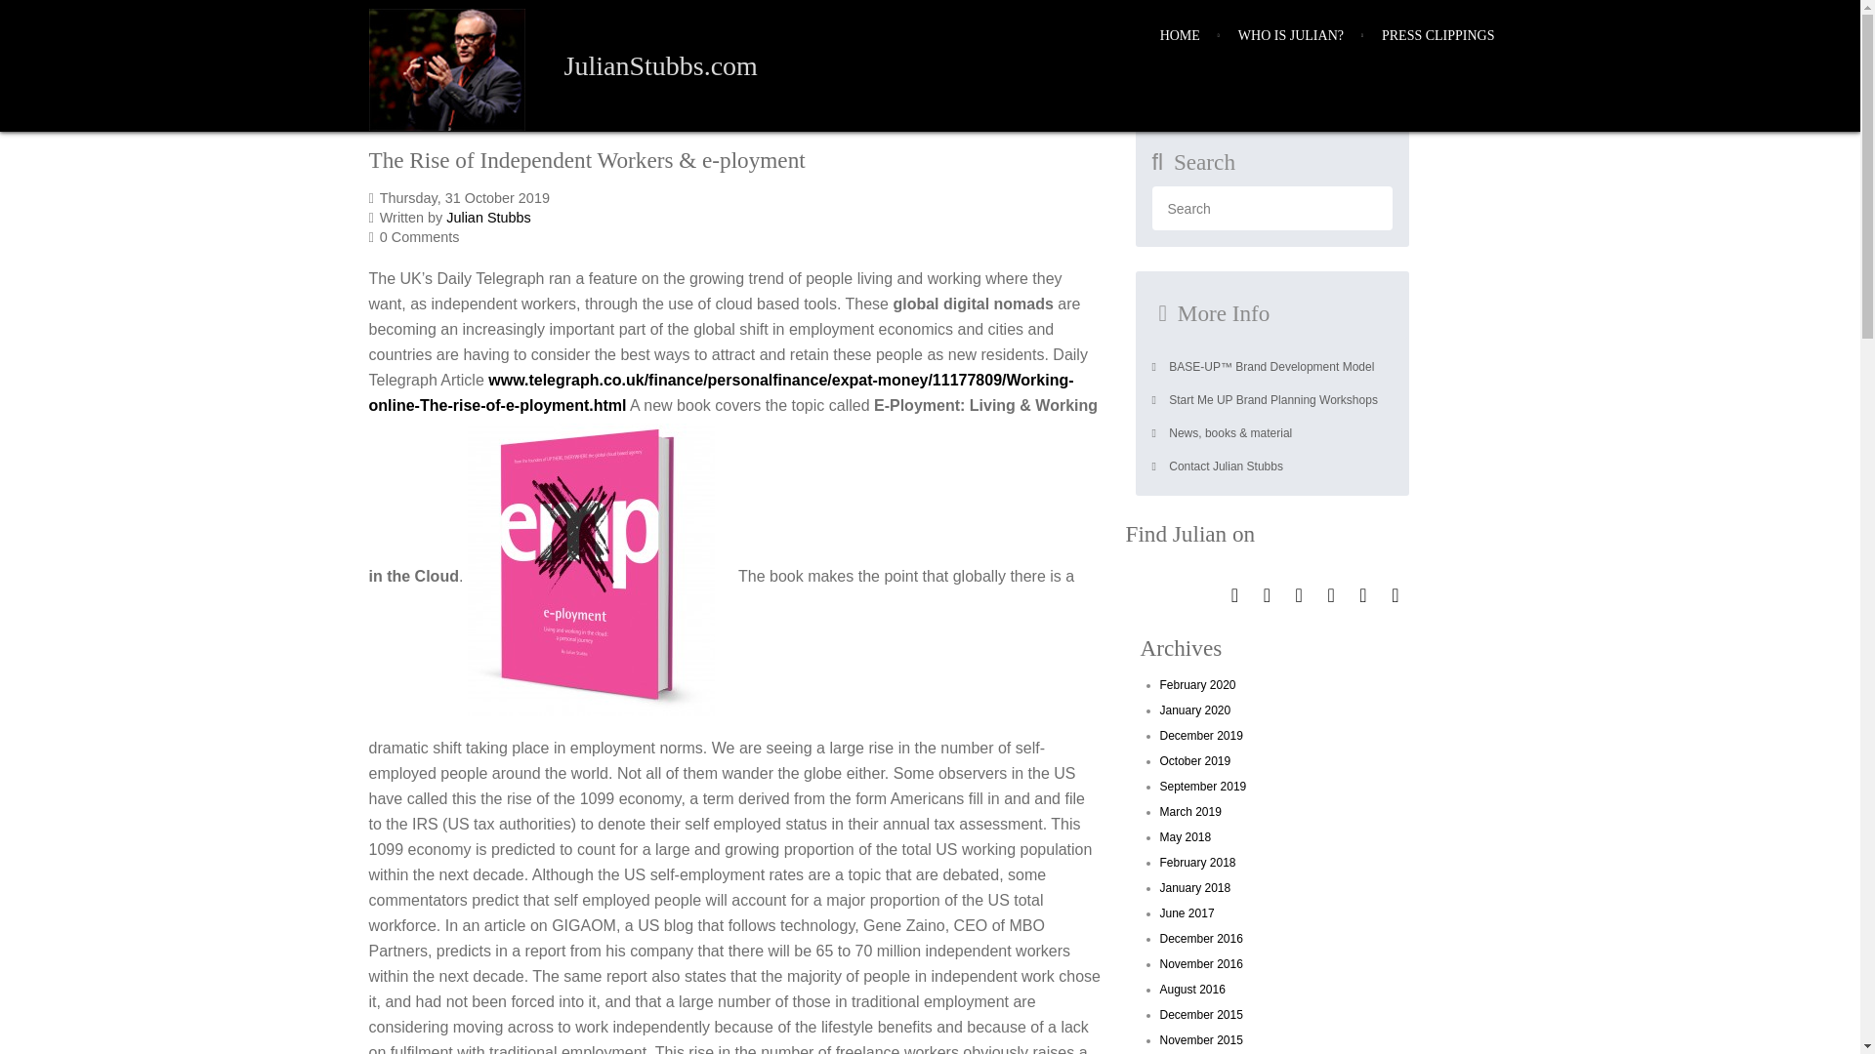  Describe the element at coordinates (1186, 837) in the screenshot. I see `May 2018` at that location.